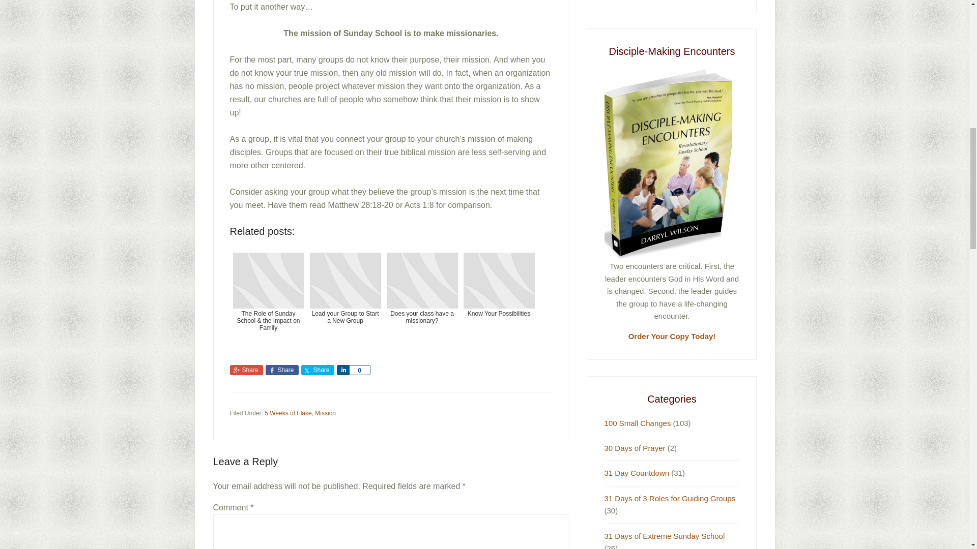 The width and height of the screenshot is (977, 549). I want to click on 0, so click(359, 370).